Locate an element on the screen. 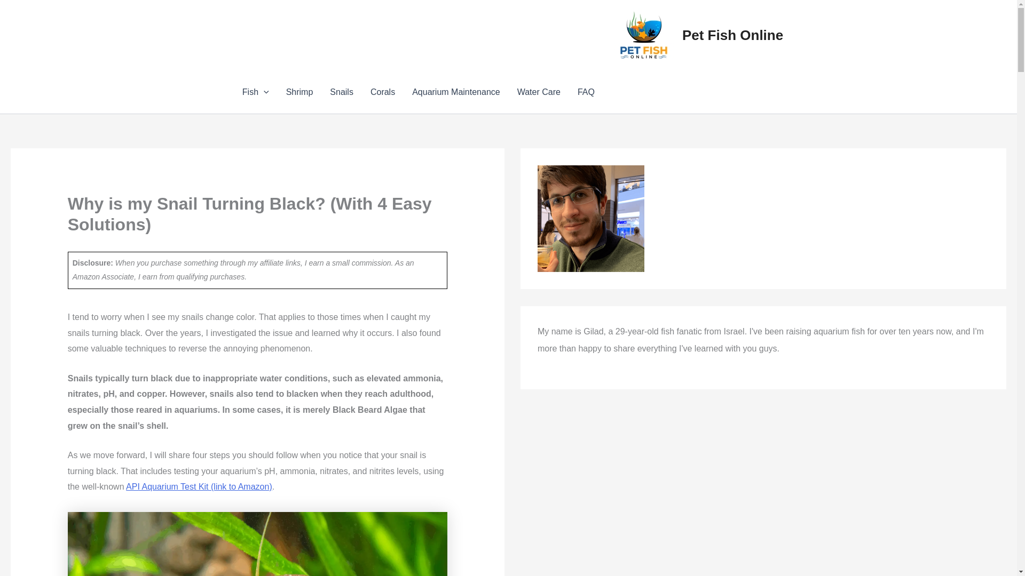 This screenshot has height=576, width=1025. Snails is located at coordinates (342, 92).